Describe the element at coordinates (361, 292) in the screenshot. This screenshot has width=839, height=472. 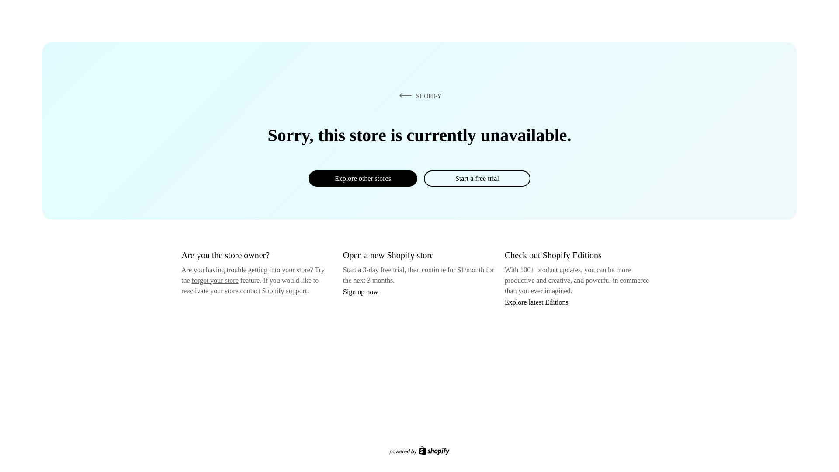
I see `Sign up now` at that location.